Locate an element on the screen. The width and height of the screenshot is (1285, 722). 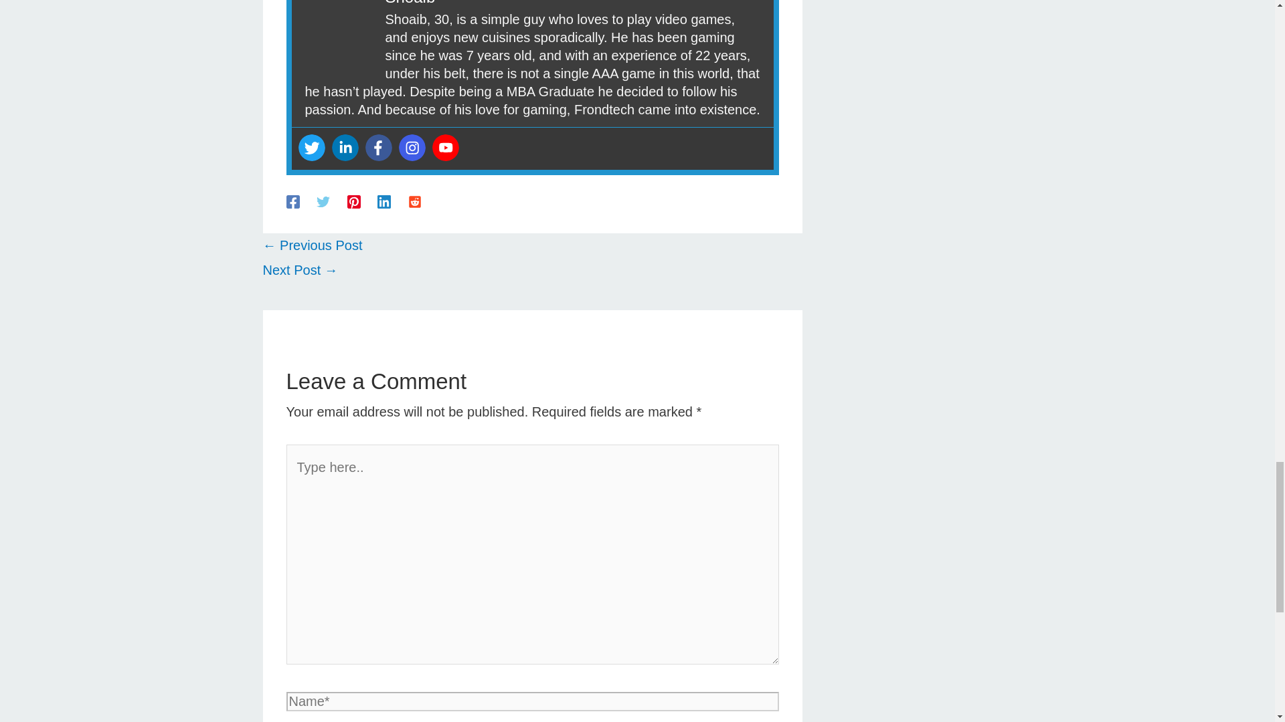
Shoaib is located at coordinates (410, 3).